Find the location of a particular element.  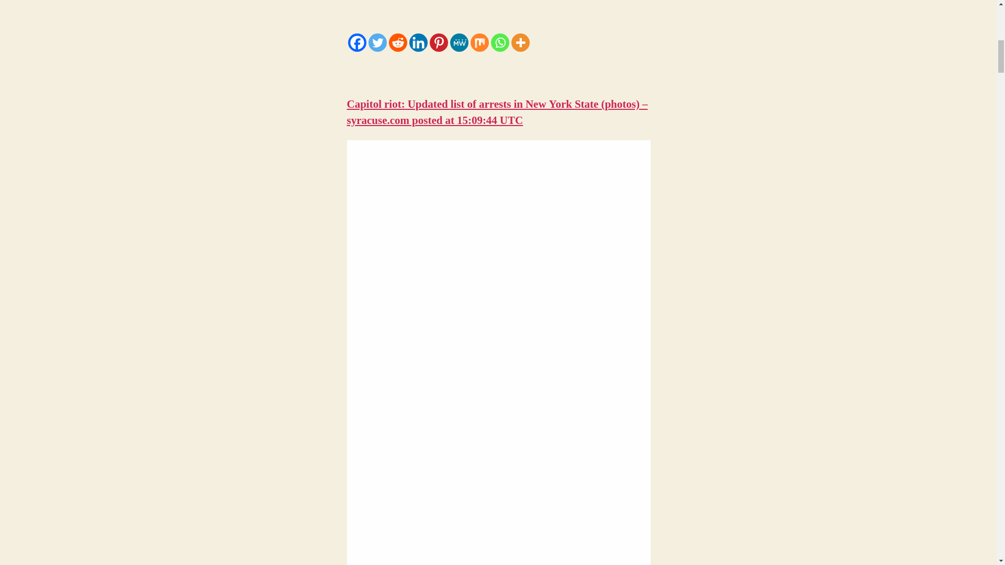

Reddit is located at coordinates (397, 42).